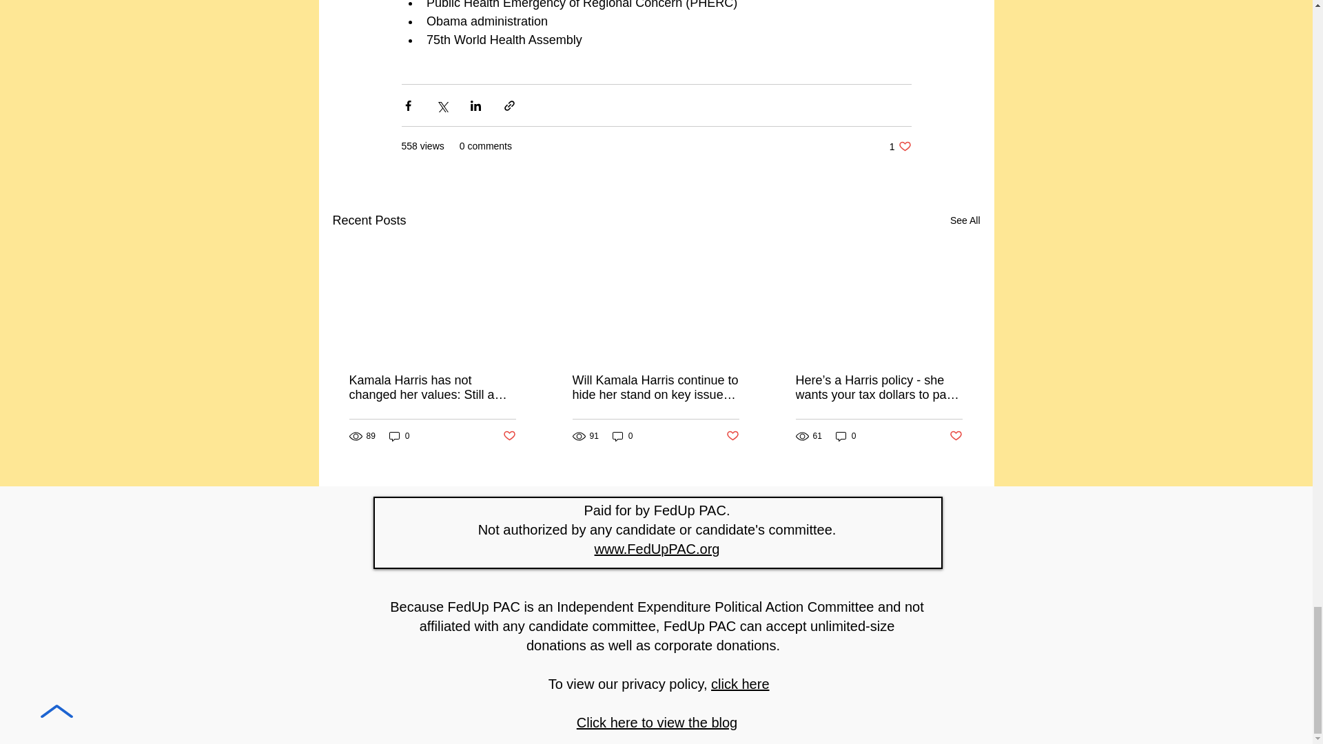 The height and width of the screenshot is (744, 1323). Describe the element at coordinates (400, 436) in the screenshot. I see `0` at that location.